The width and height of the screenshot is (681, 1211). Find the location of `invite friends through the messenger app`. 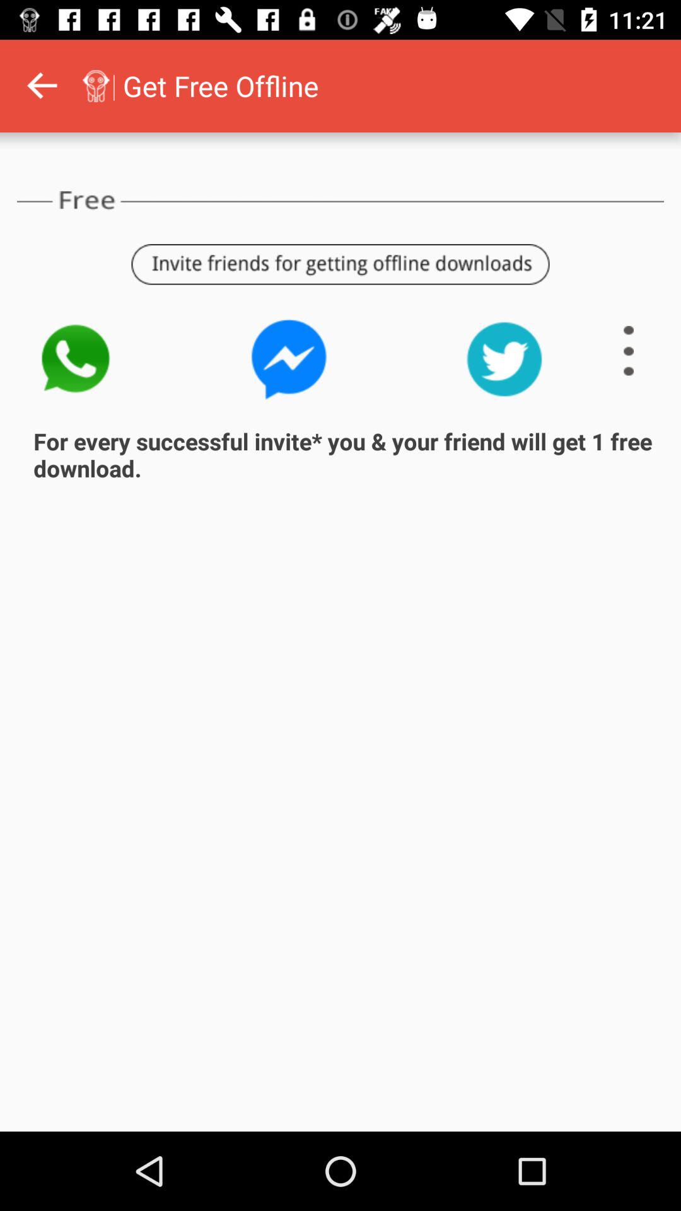

invite friends through the messenger app is located at coordinates (289, 360).